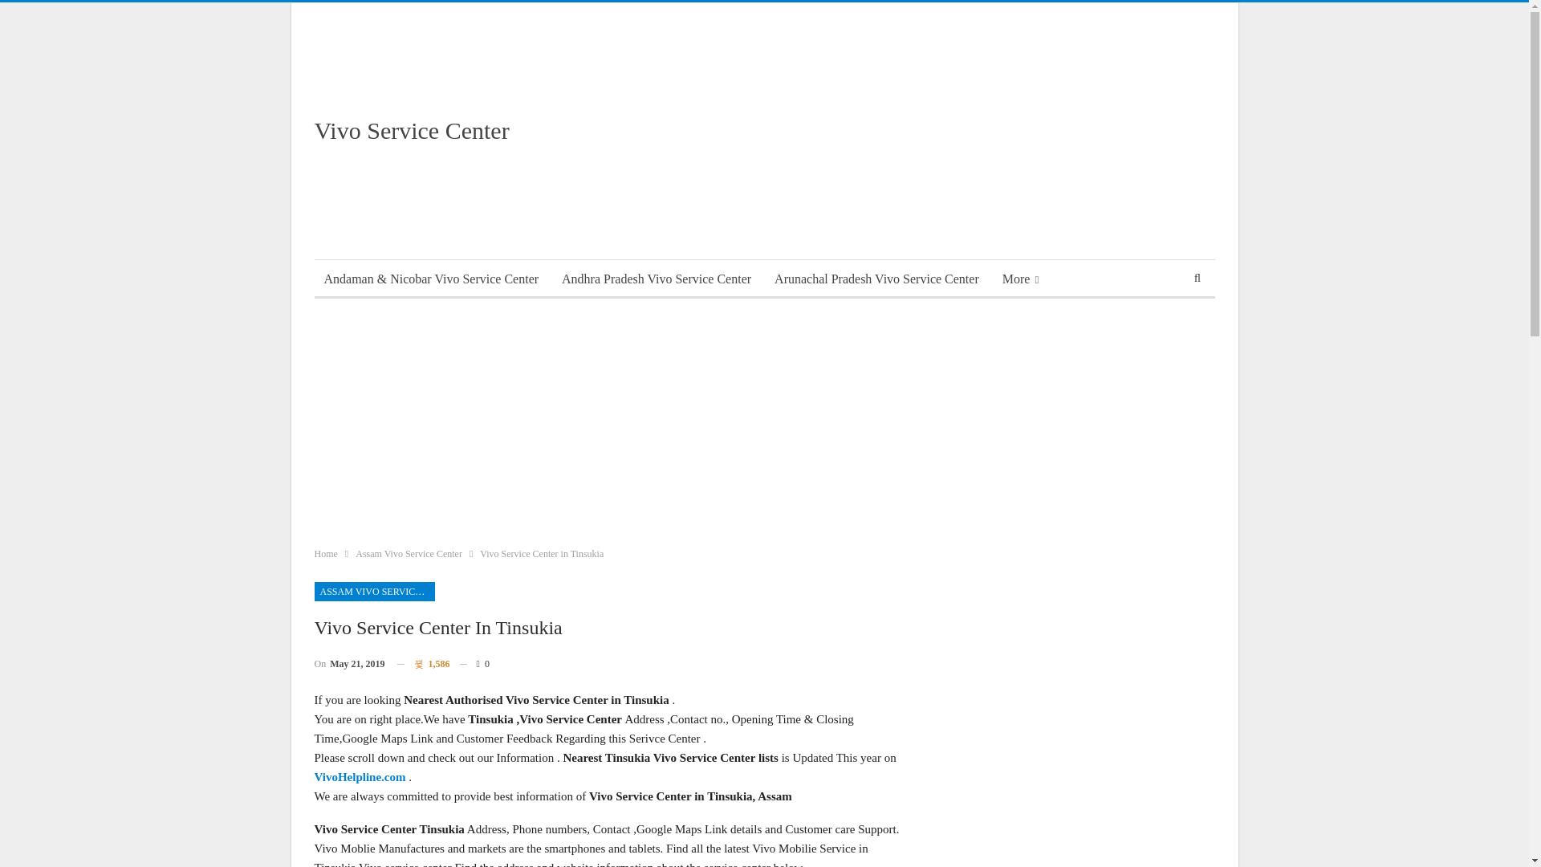  What do you see at coordinates (921, 130) in the screenshot?
I see `Advertisement` at bounding box center [921, 130].